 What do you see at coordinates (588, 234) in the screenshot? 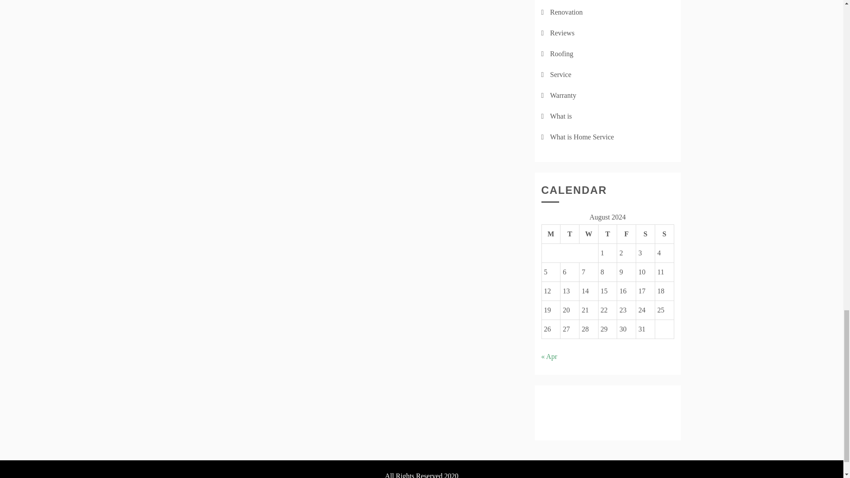
I see `Wednesday` at bounding box center [588, 234].